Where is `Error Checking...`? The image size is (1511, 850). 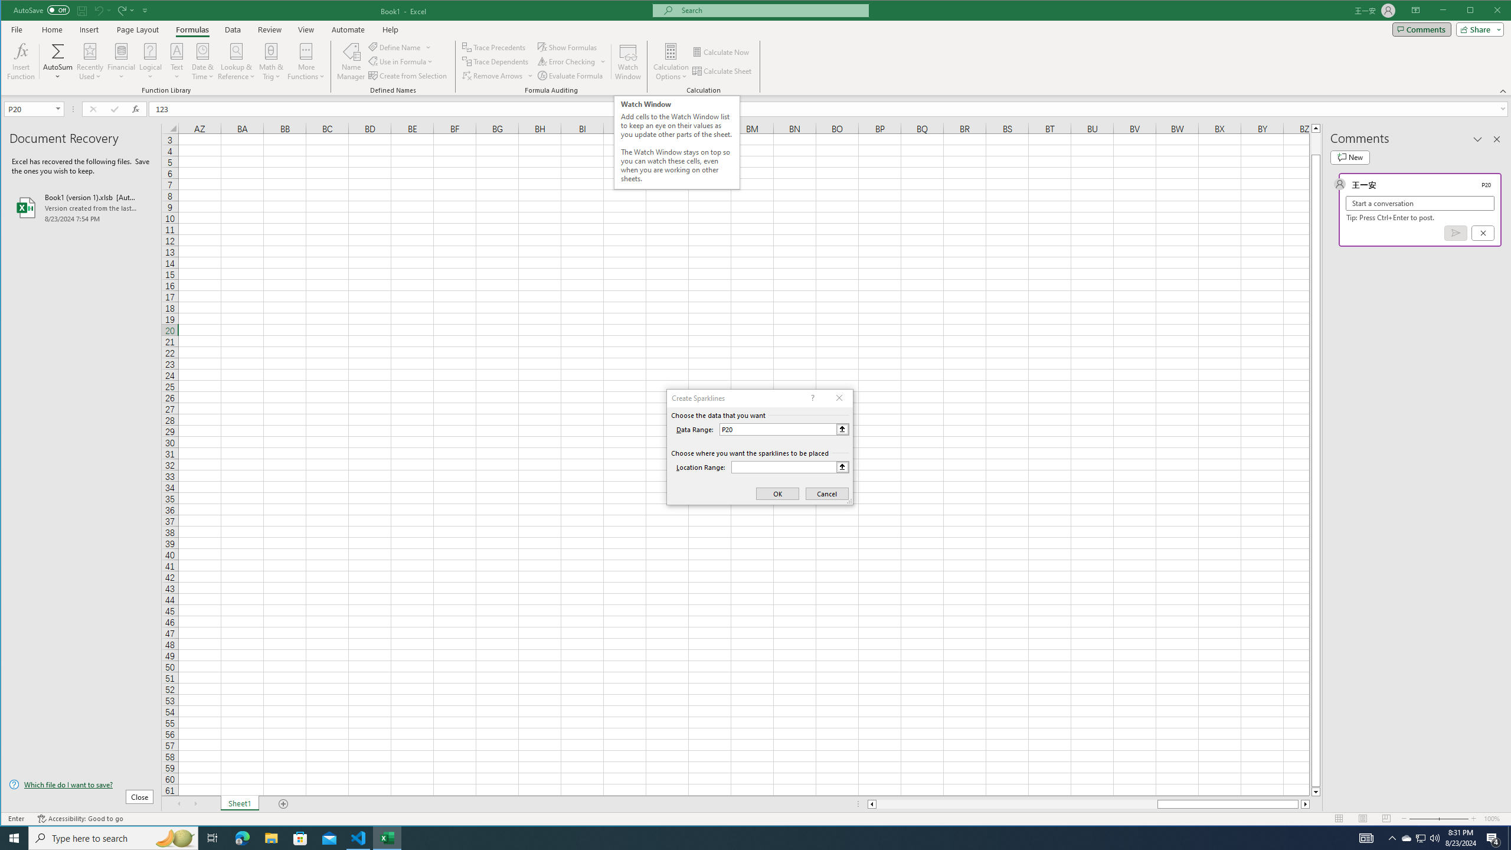
Error Checking... is located at coordinates (567, 61).